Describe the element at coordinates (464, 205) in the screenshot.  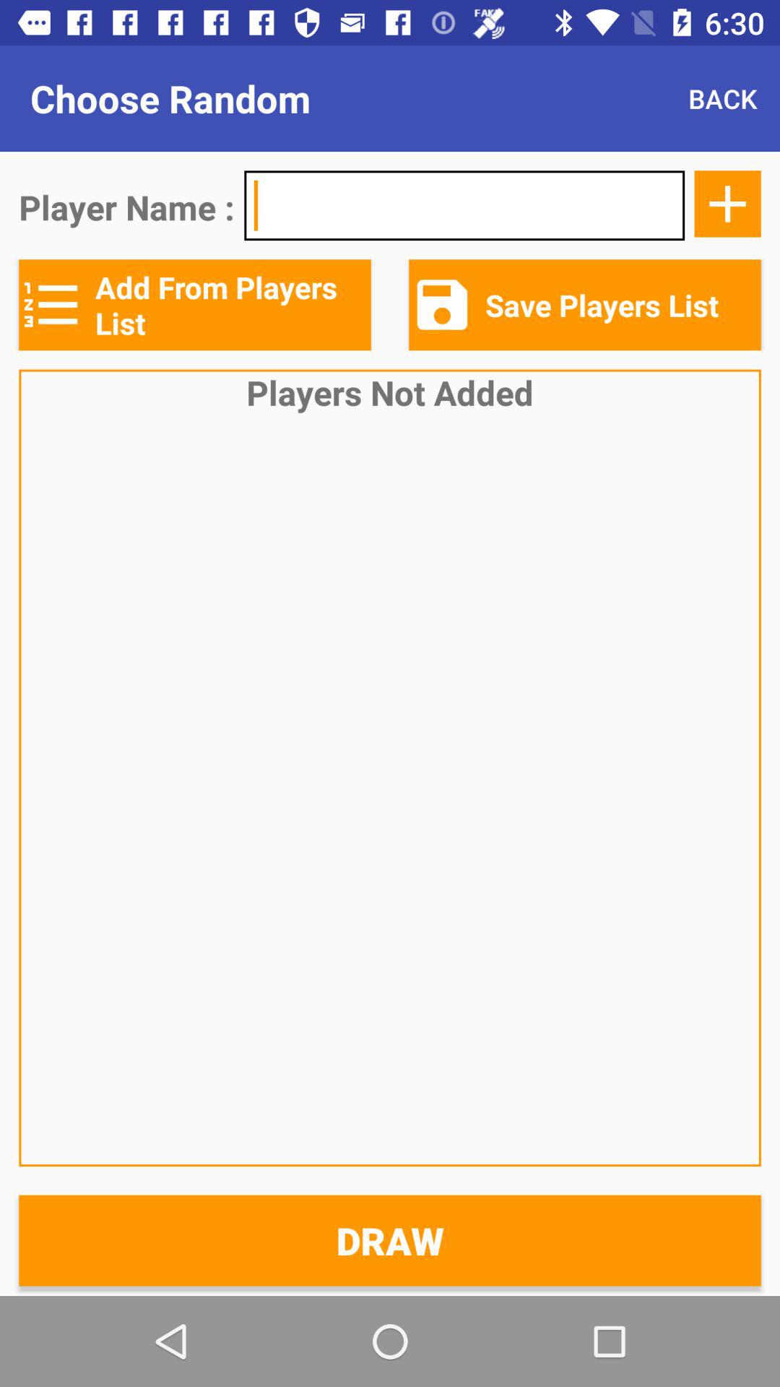
I see `enter the name box` at that location.